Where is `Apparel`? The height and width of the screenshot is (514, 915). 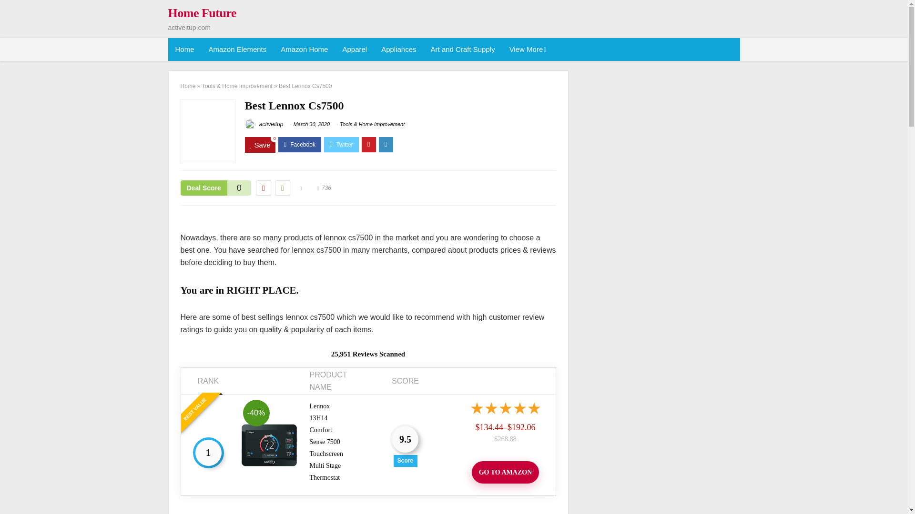 Apparel is located at coordinates (355, 49).